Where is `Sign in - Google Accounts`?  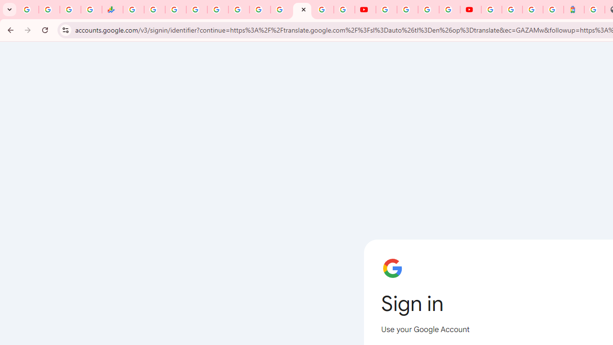
Sign in - Google Accounts is located at coordinates (302, 10).